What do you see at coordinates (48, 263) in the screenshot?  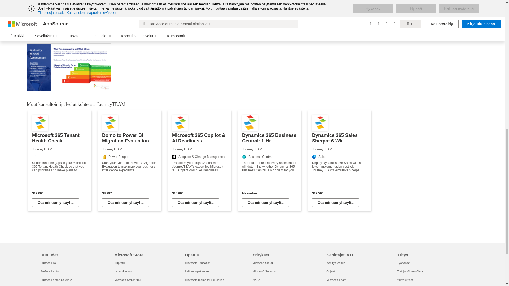 I see `Surface Pro` at bounding box center [48, 263].